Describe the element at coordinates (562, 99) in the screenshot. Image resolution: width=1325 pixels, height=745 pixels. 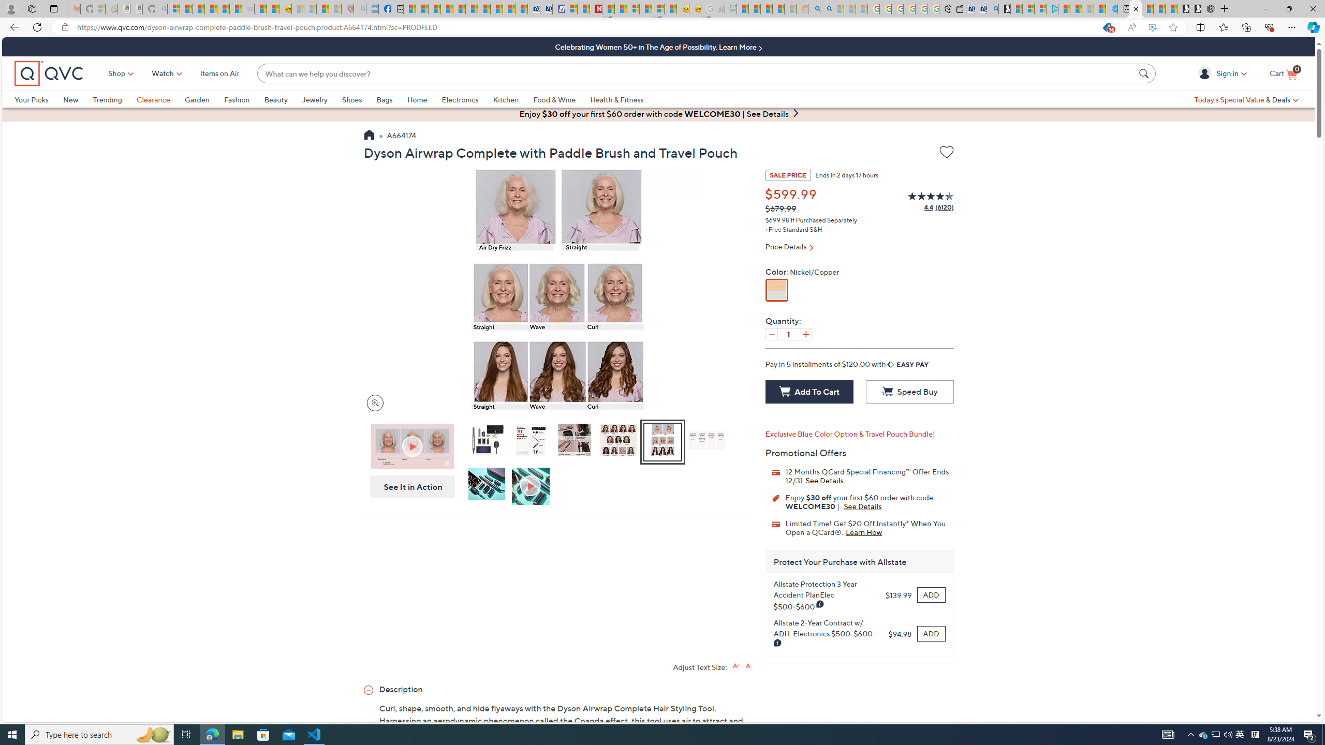
I see `Food & Wine` at that location.